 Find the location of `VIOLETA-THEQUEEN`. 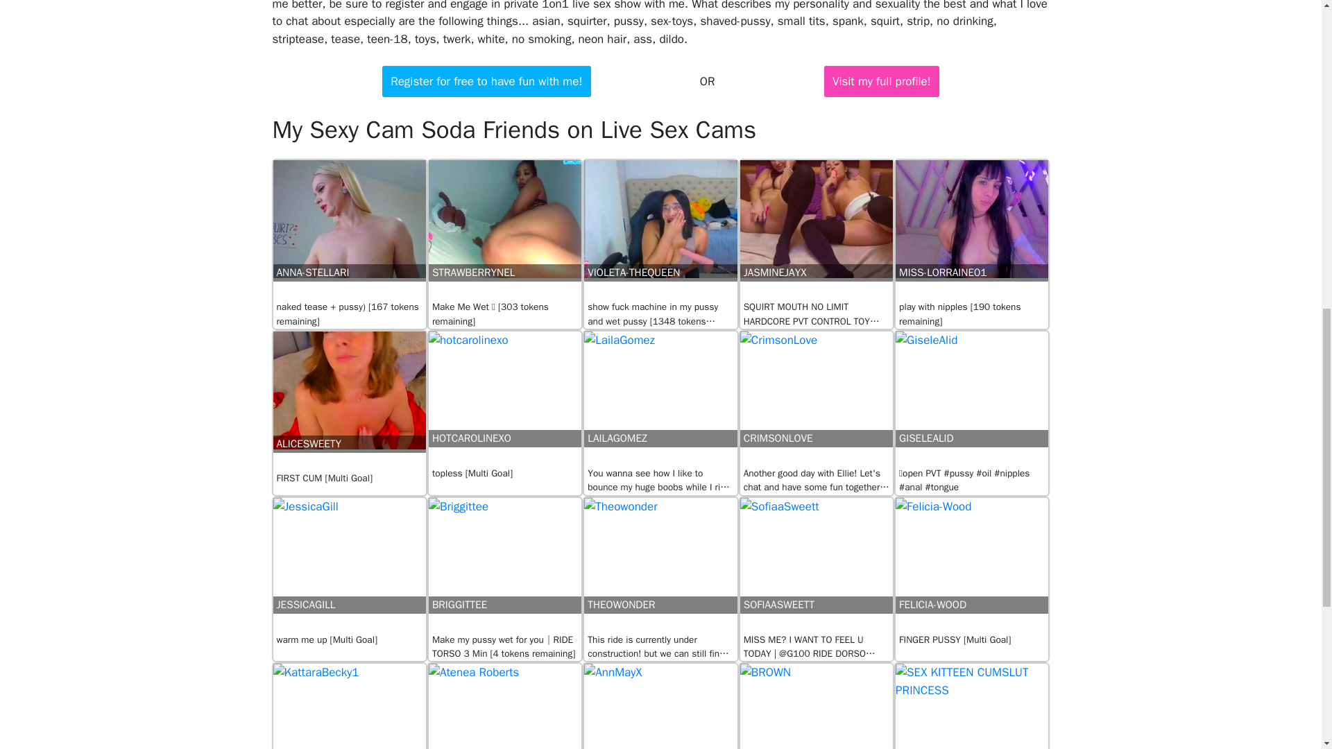

VIOLETA-THEQUEEN is located at coordinates (660, 230).